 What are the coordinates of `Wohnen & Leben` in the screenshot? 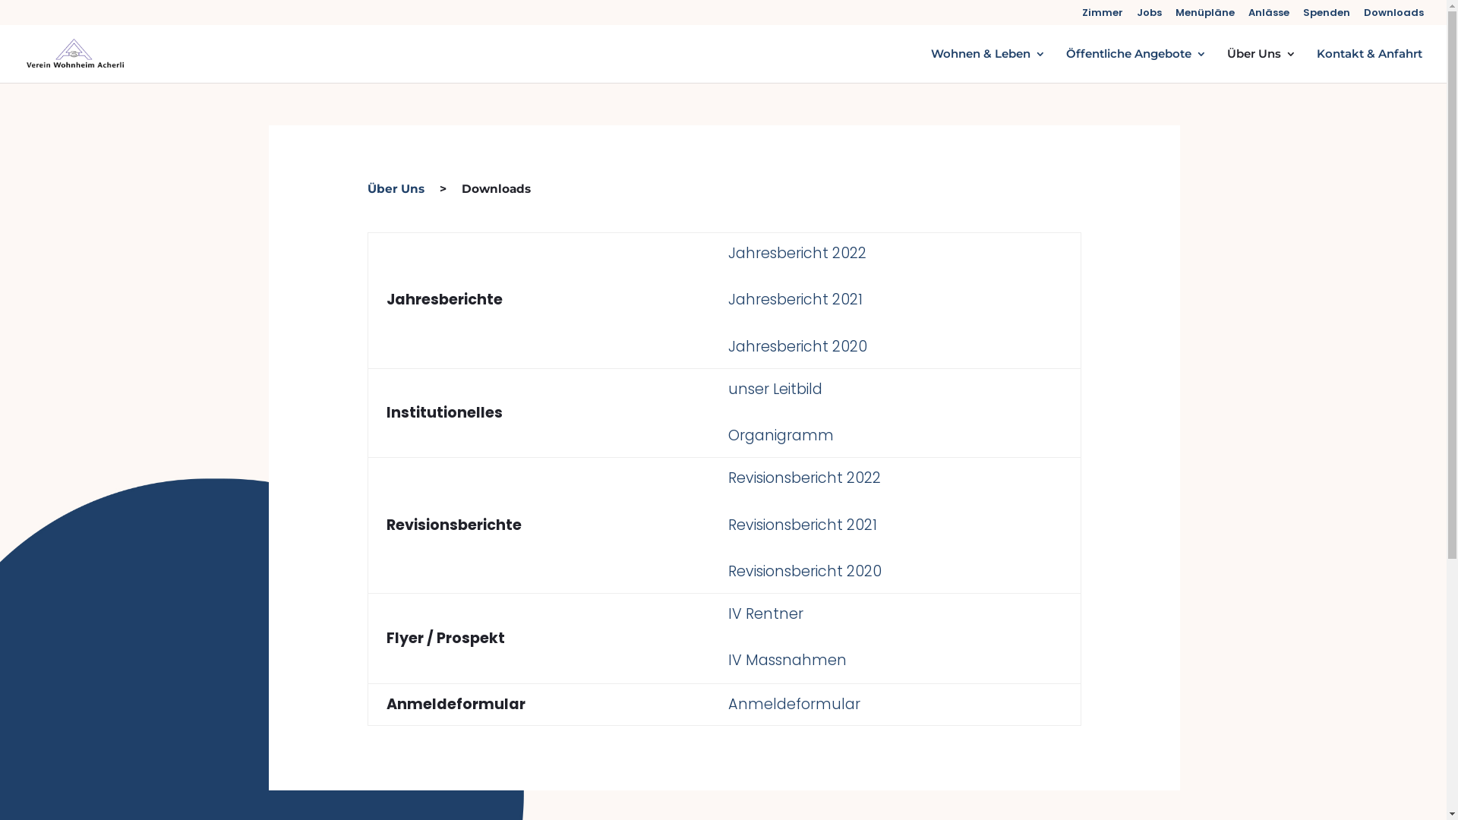 It's located at (989, 65).